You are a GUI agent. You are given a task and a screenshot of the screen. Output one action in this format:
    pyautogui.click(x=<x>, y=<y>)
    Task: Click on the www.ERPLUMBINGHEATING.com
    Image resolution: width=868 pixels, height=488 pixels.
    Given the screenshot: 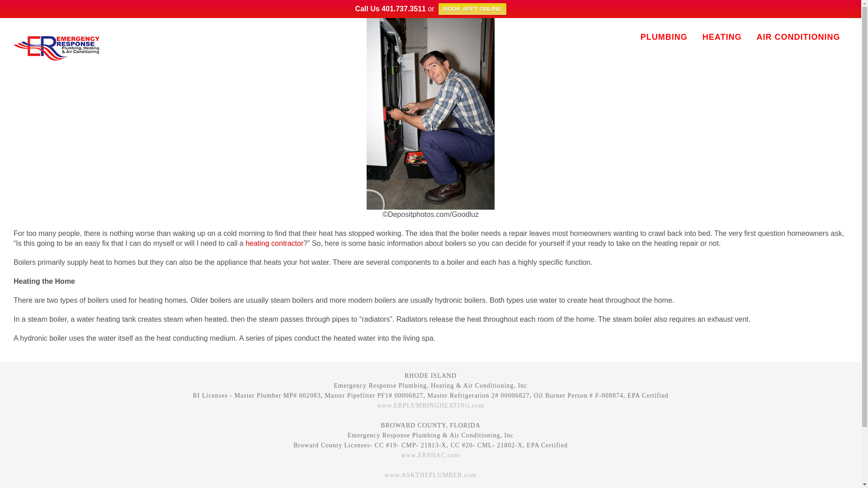 What is the action you would take?
    pyautogui.click(x=430, y=405)
    